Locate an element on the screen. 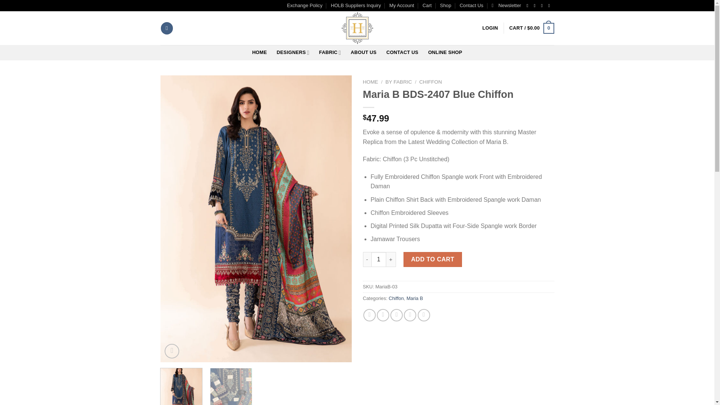  Exchange Policy is located at coordinates (304, 6).